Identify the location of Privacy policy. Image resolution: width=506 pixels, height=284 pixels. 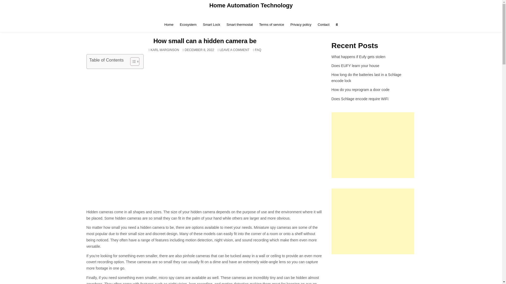
(361, 89).